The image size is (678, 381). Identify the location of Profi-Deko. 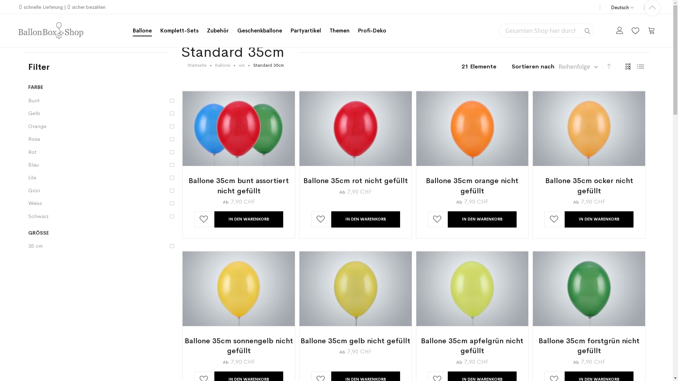
(372, 30).